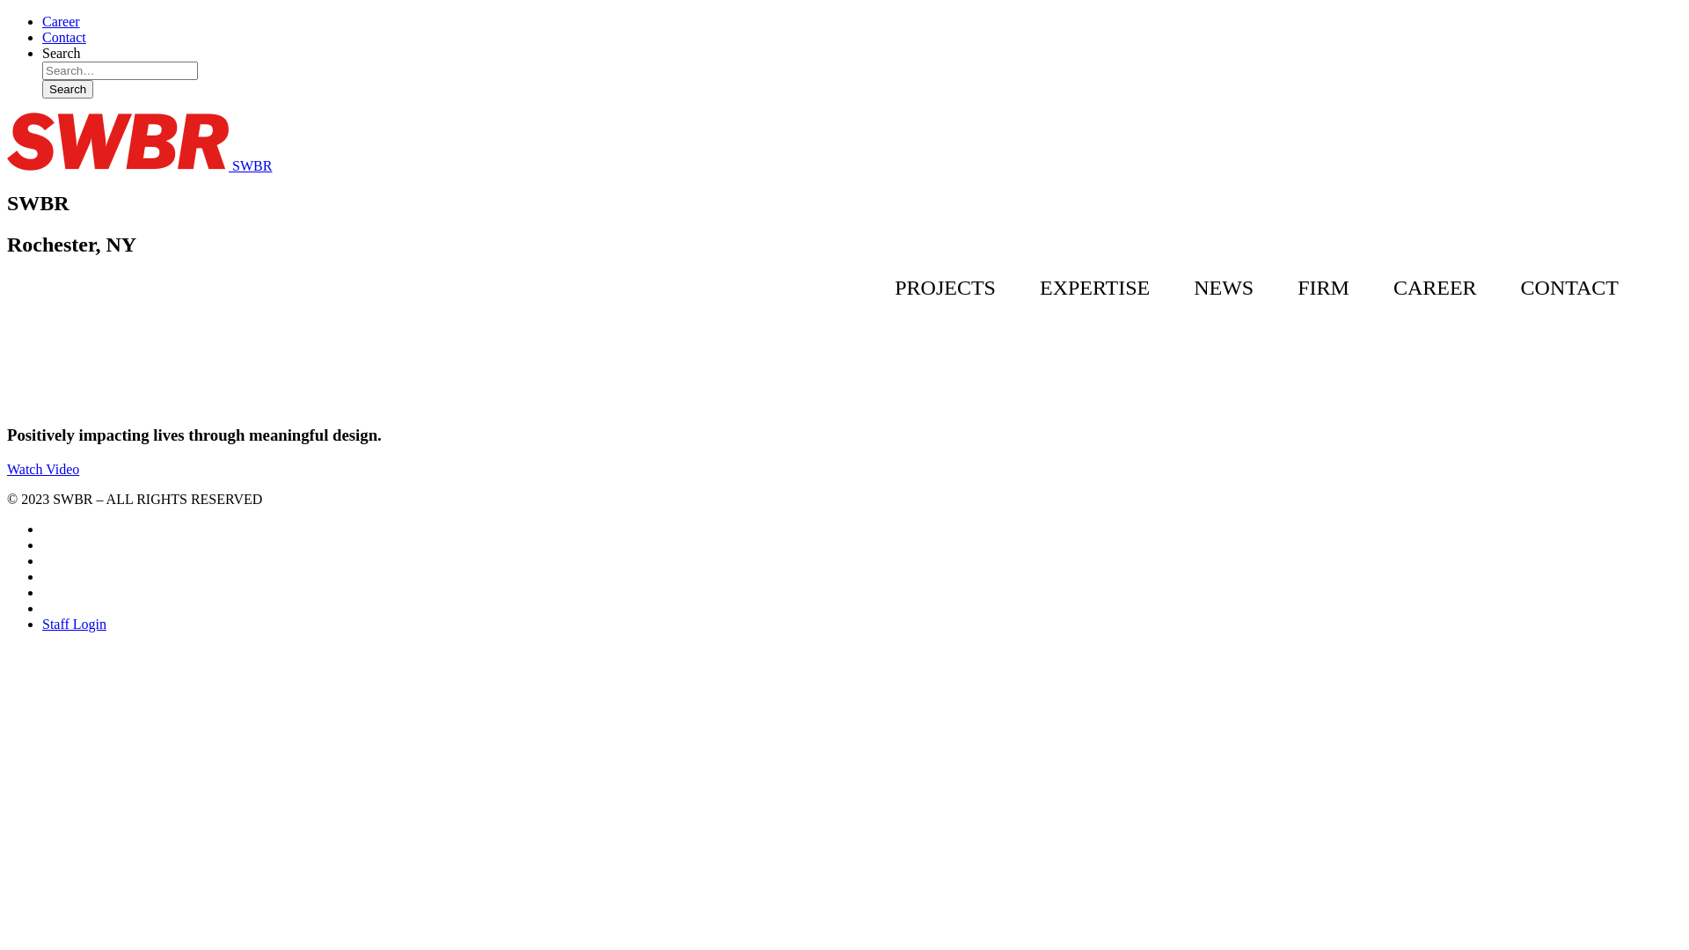  Describe the element at coordinates (139, 340) in the screenshot. I see `SWBR Background Showreel Video` at that location.